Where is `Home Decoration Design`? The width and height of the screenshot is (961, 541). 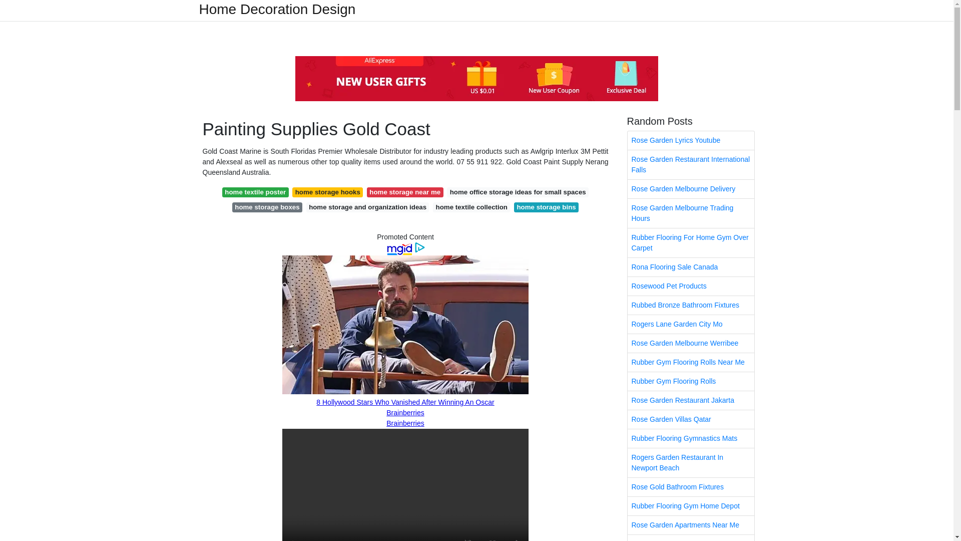
Home Decoration Design is located at coordinates (277, 9).